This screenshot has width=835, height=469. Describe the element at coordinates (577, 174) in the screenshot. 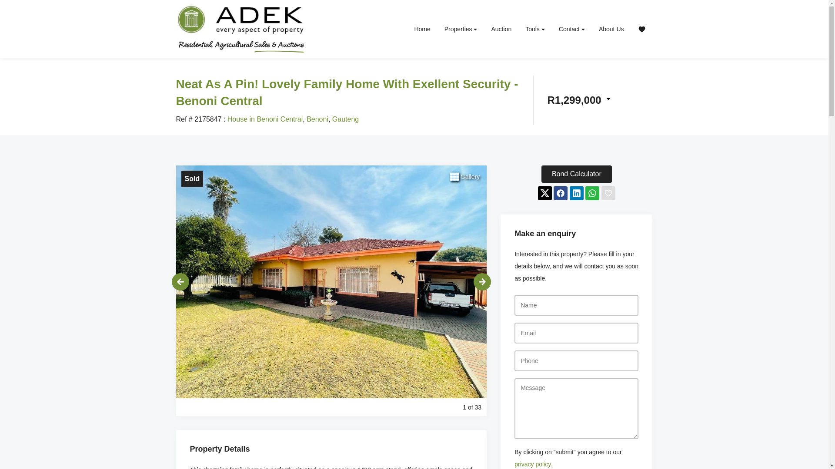

I see `Bond Calculator` at that location.